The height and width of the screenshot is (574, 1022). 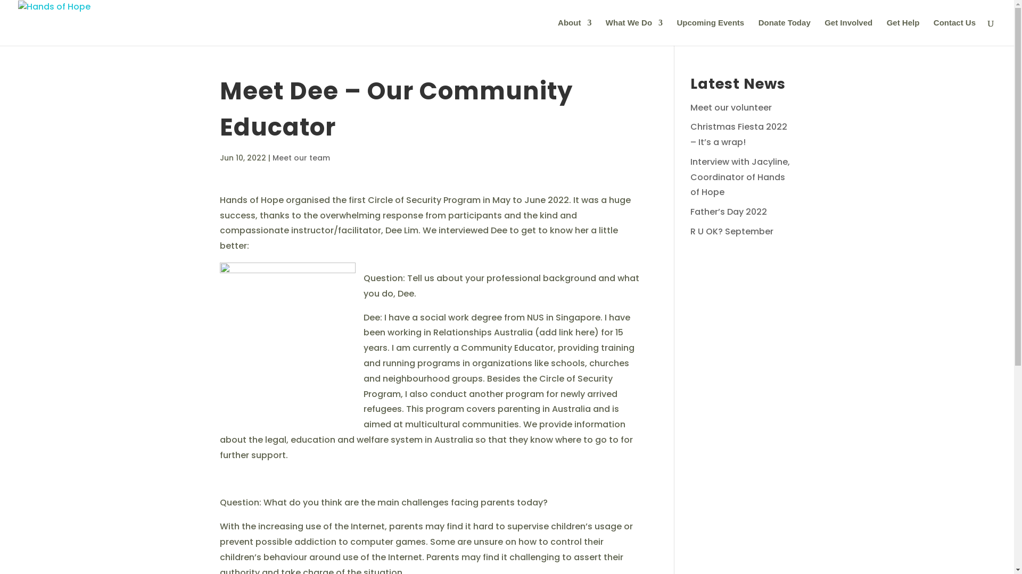 What do you see at coordinates (732, 231) in the screenshot?
I see `R U OK? September` at bounding box center [732, 231].